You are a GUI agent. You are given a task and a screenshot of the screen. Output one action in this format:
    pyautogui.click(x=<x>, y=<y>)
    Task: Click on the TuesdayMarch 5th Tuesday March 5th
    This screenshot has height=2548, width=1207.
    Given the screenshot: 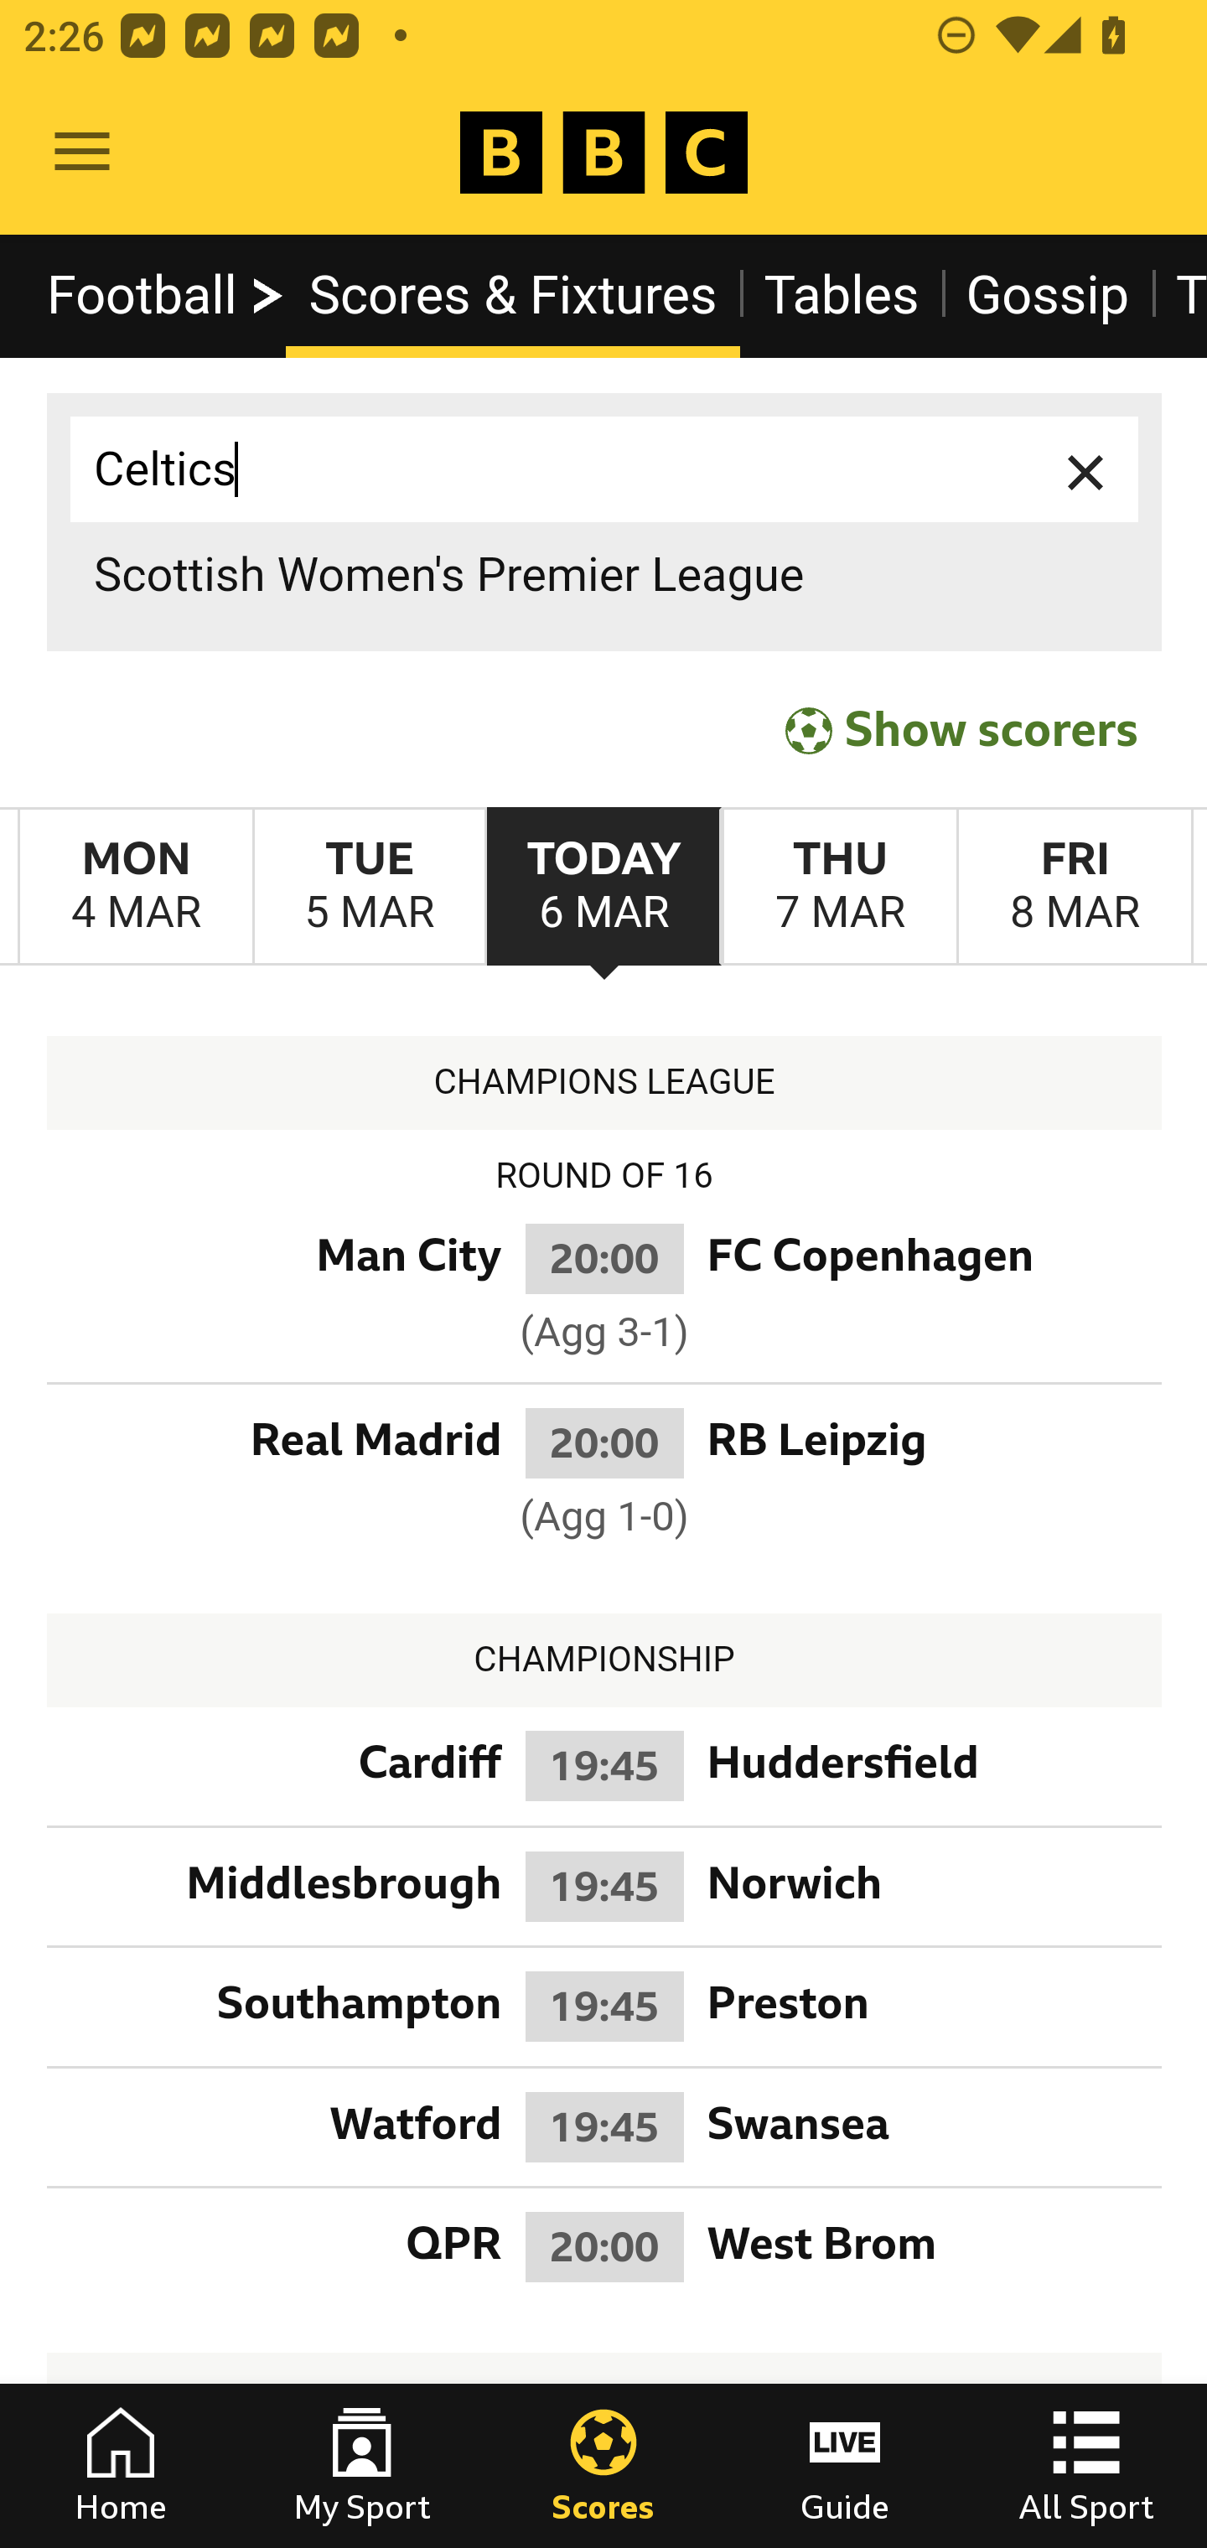 What is the action you would take?
    pyautogui.click(x=369, y=888)
    